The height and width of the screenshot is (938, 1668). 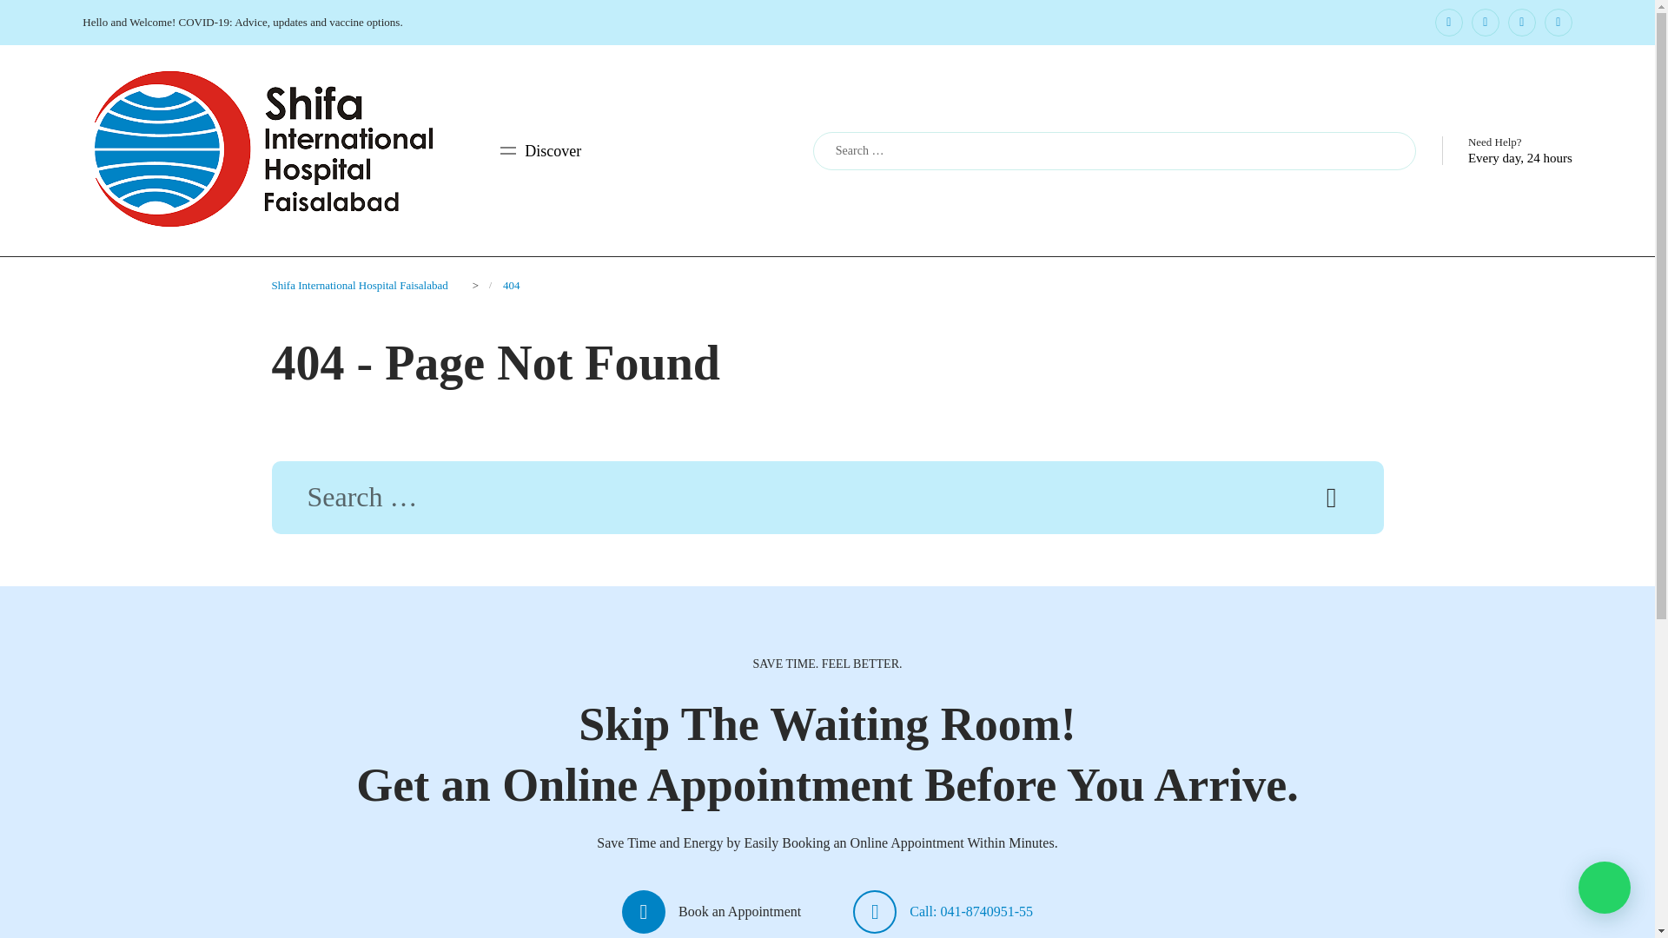 What do you see at coordinates (512, 285) in the screenshot?
I see `Go to 404.` at bounding box center [512, 285].